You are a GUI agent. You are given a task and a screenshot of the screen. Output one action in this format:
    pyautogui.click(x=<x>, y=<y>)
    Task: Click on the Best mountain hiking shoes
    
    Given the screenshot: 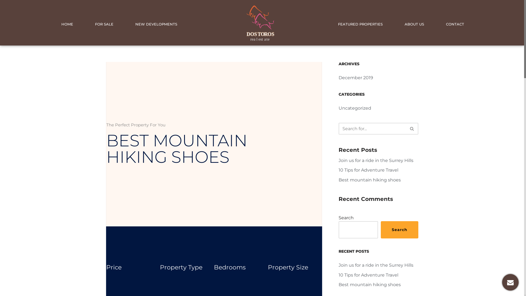 What is the action you would take?
    pyautogui.click(x=370, y=180)
    